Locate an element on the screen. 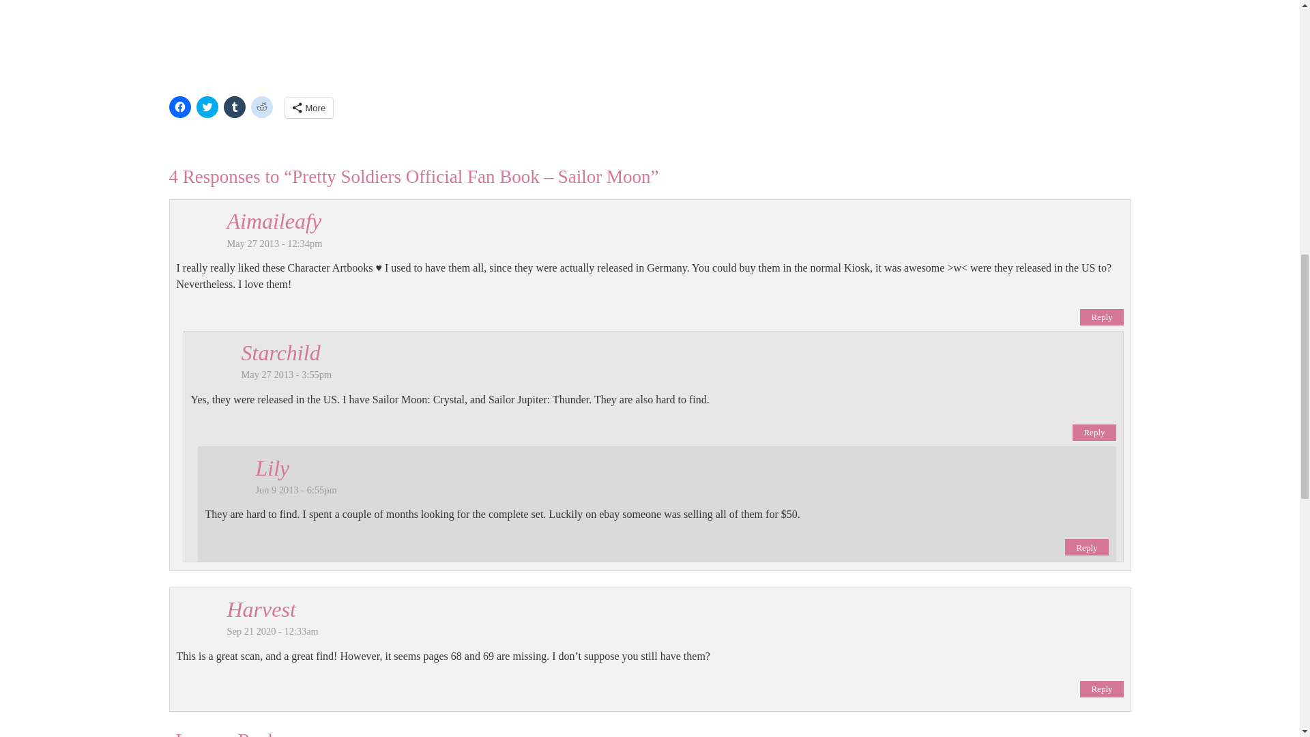 The image size is (1310, 737). Click to share on Reddit is located at coordinates (262, 106).